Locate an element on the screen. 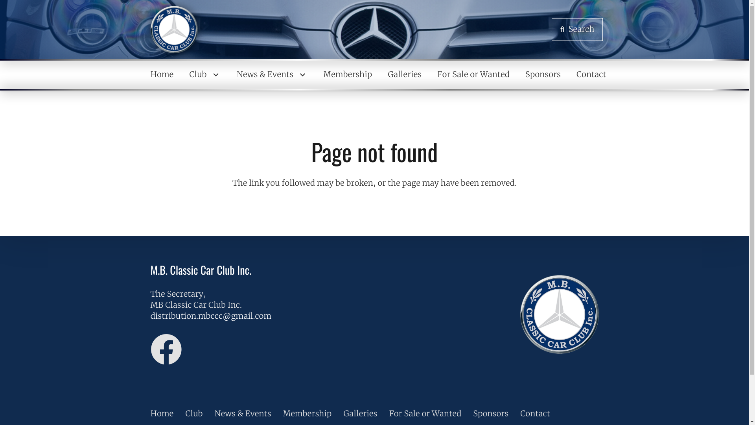 The image size is (755, 425). Galleries is located at coordinates (360, 414).